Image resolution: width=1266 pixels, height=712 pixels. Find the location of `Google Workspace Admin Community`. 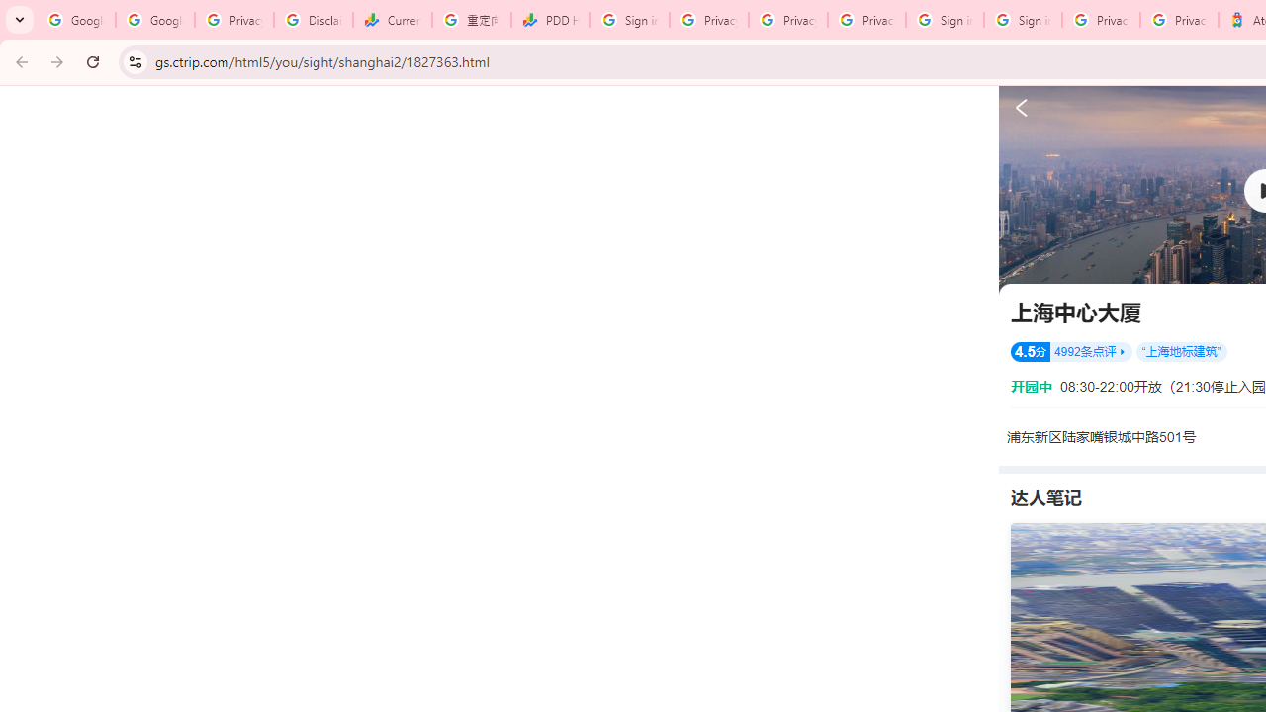

Google Workspace Admin Community is located at coordinates (75, 20).